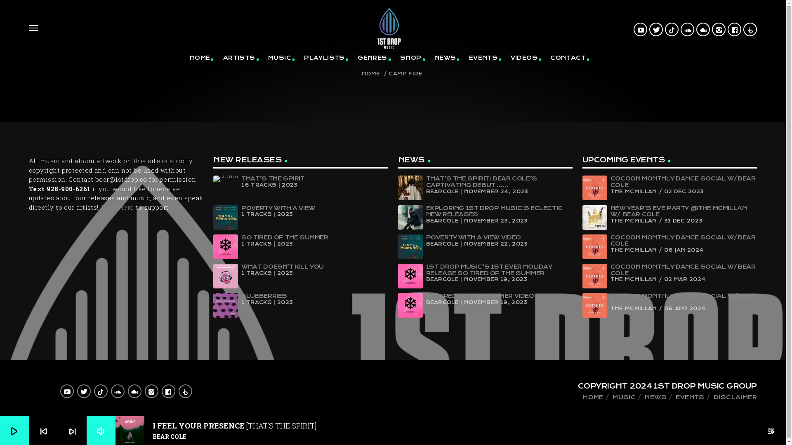 This screenshot has height=445, width=792. I want to click on COCOON MONTHLY DANCE SOCIAL W/BEAR COLE, so click(683, 182).